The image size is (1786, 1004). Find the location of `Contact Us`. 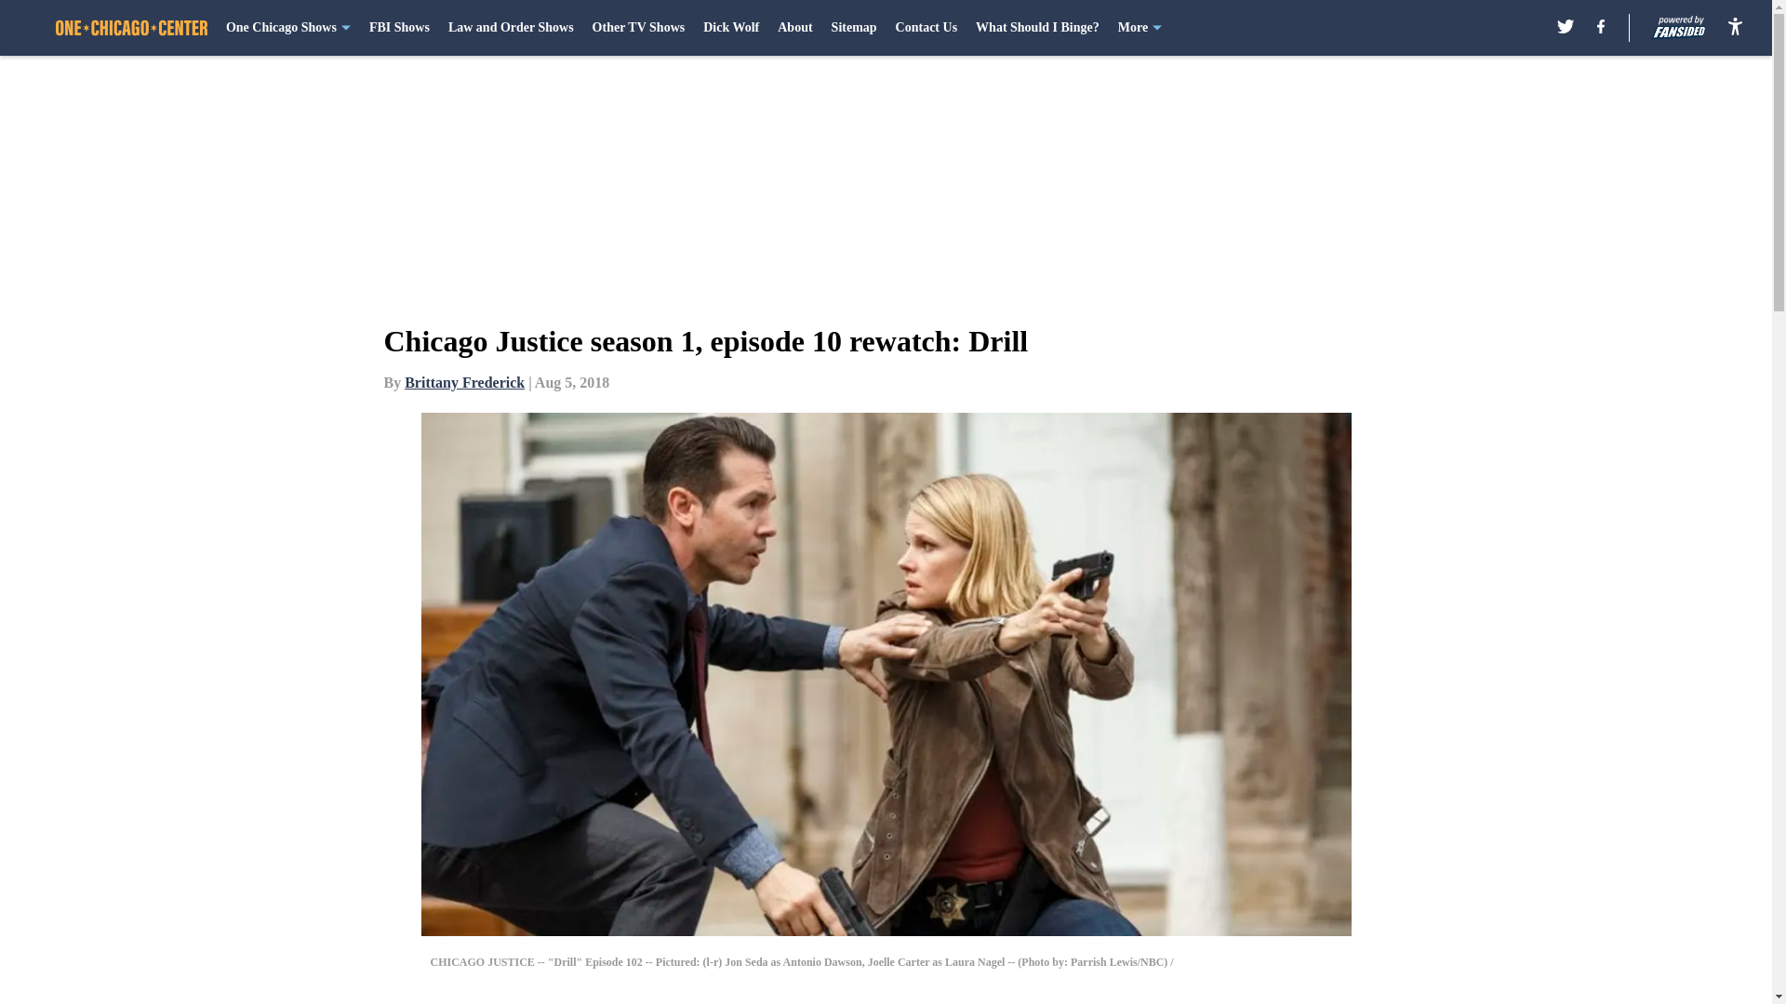

Contact Us is located at coordinates (926, 28).